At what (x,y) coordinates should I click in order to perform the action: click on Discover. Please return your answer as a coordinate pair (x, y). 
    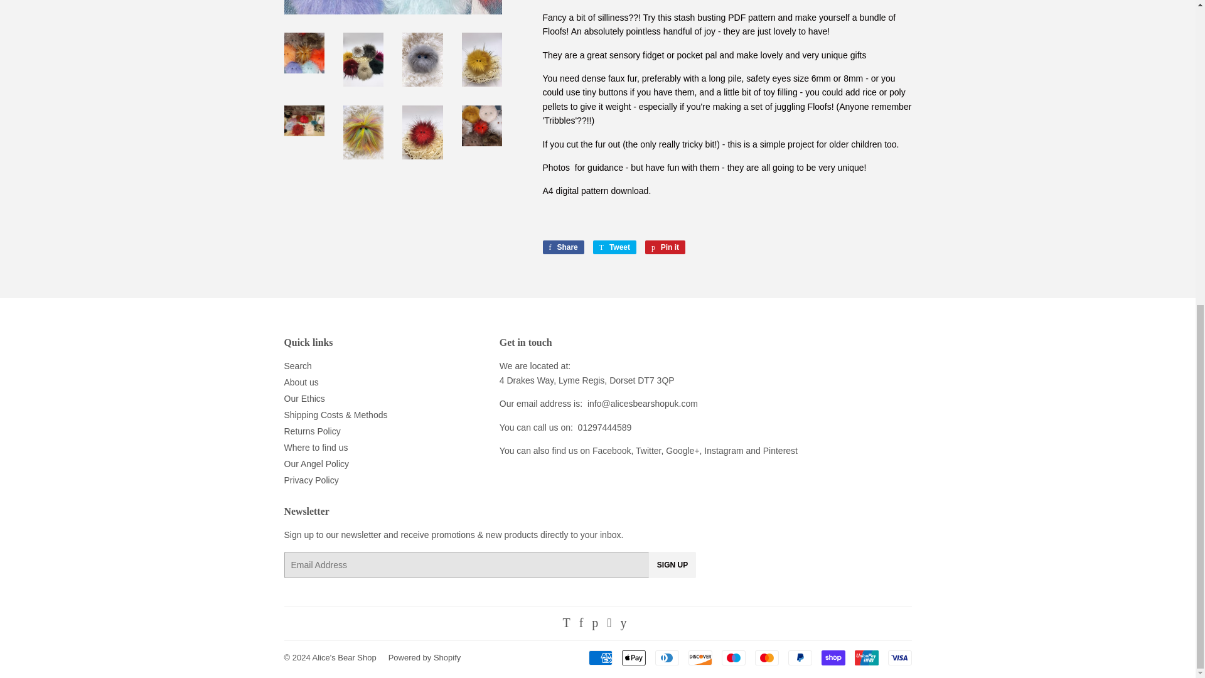
    Looking at the image, I should click on (700, 657).